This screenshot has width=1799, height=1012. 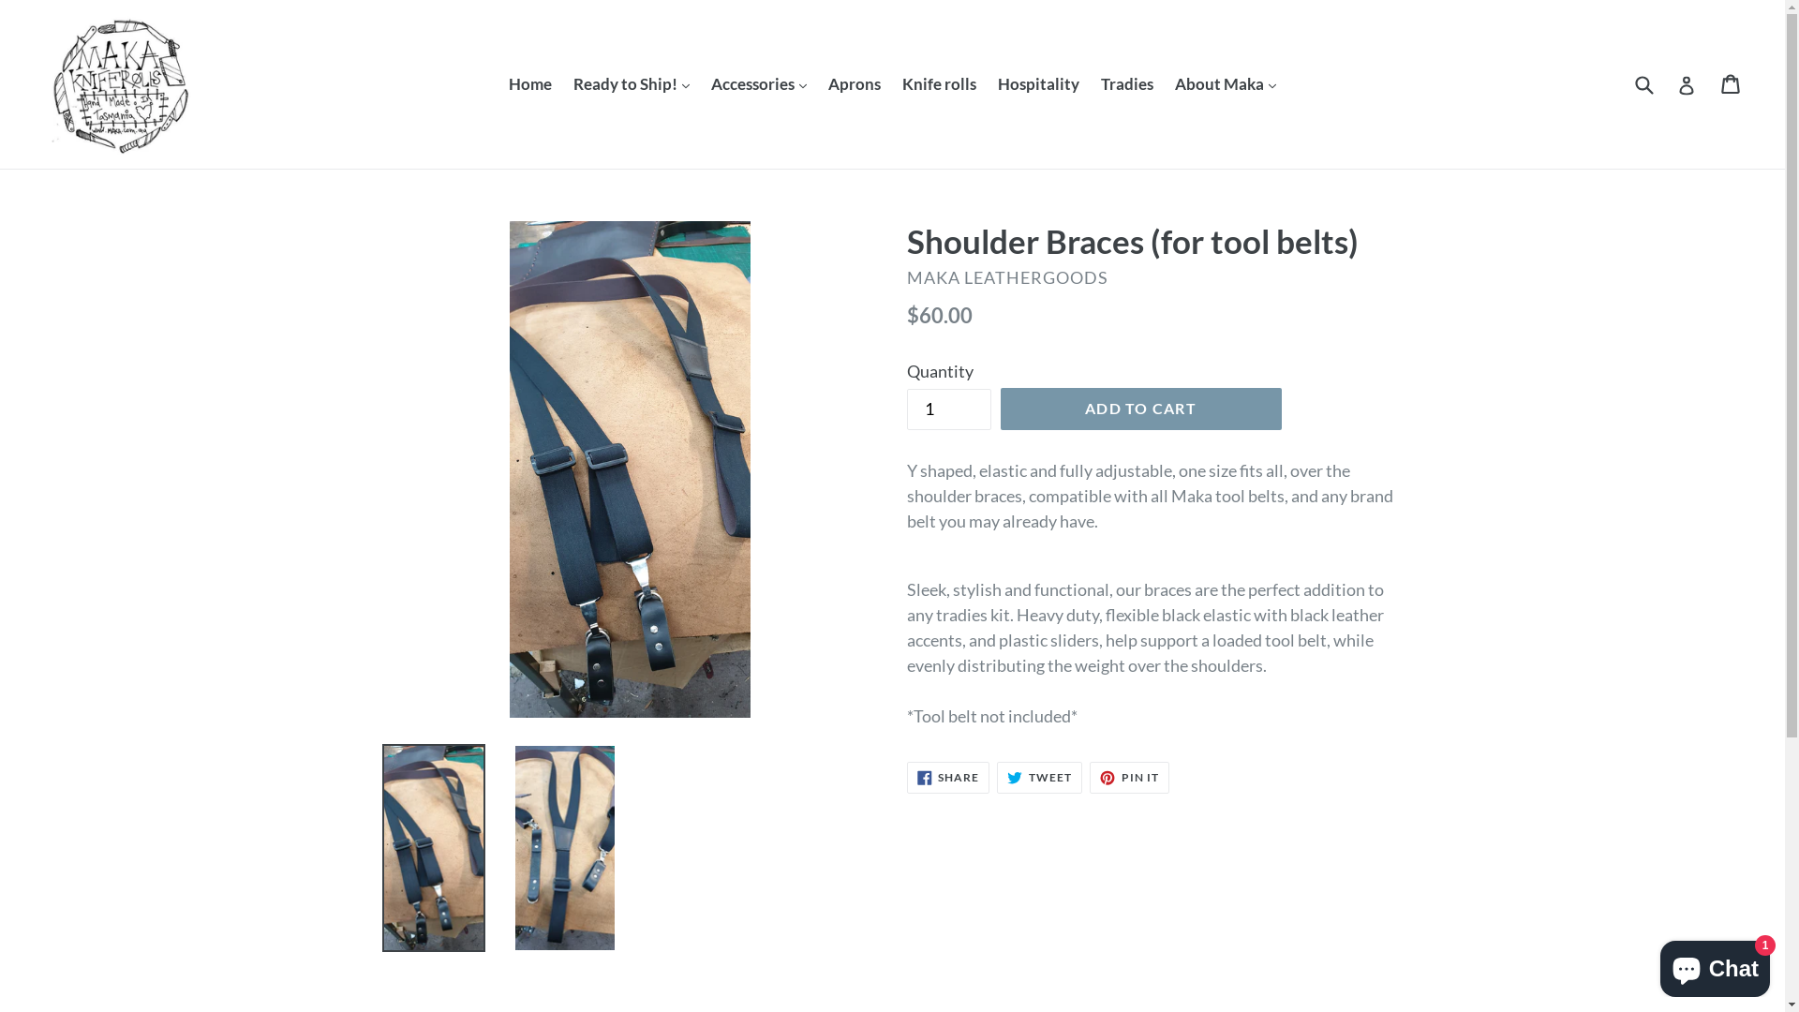 What do you see at coordinates (1130, 778) in the screenshot?
I see `PIN IT
PIN ON PINTEREST` at bounding box center [1130, 778].